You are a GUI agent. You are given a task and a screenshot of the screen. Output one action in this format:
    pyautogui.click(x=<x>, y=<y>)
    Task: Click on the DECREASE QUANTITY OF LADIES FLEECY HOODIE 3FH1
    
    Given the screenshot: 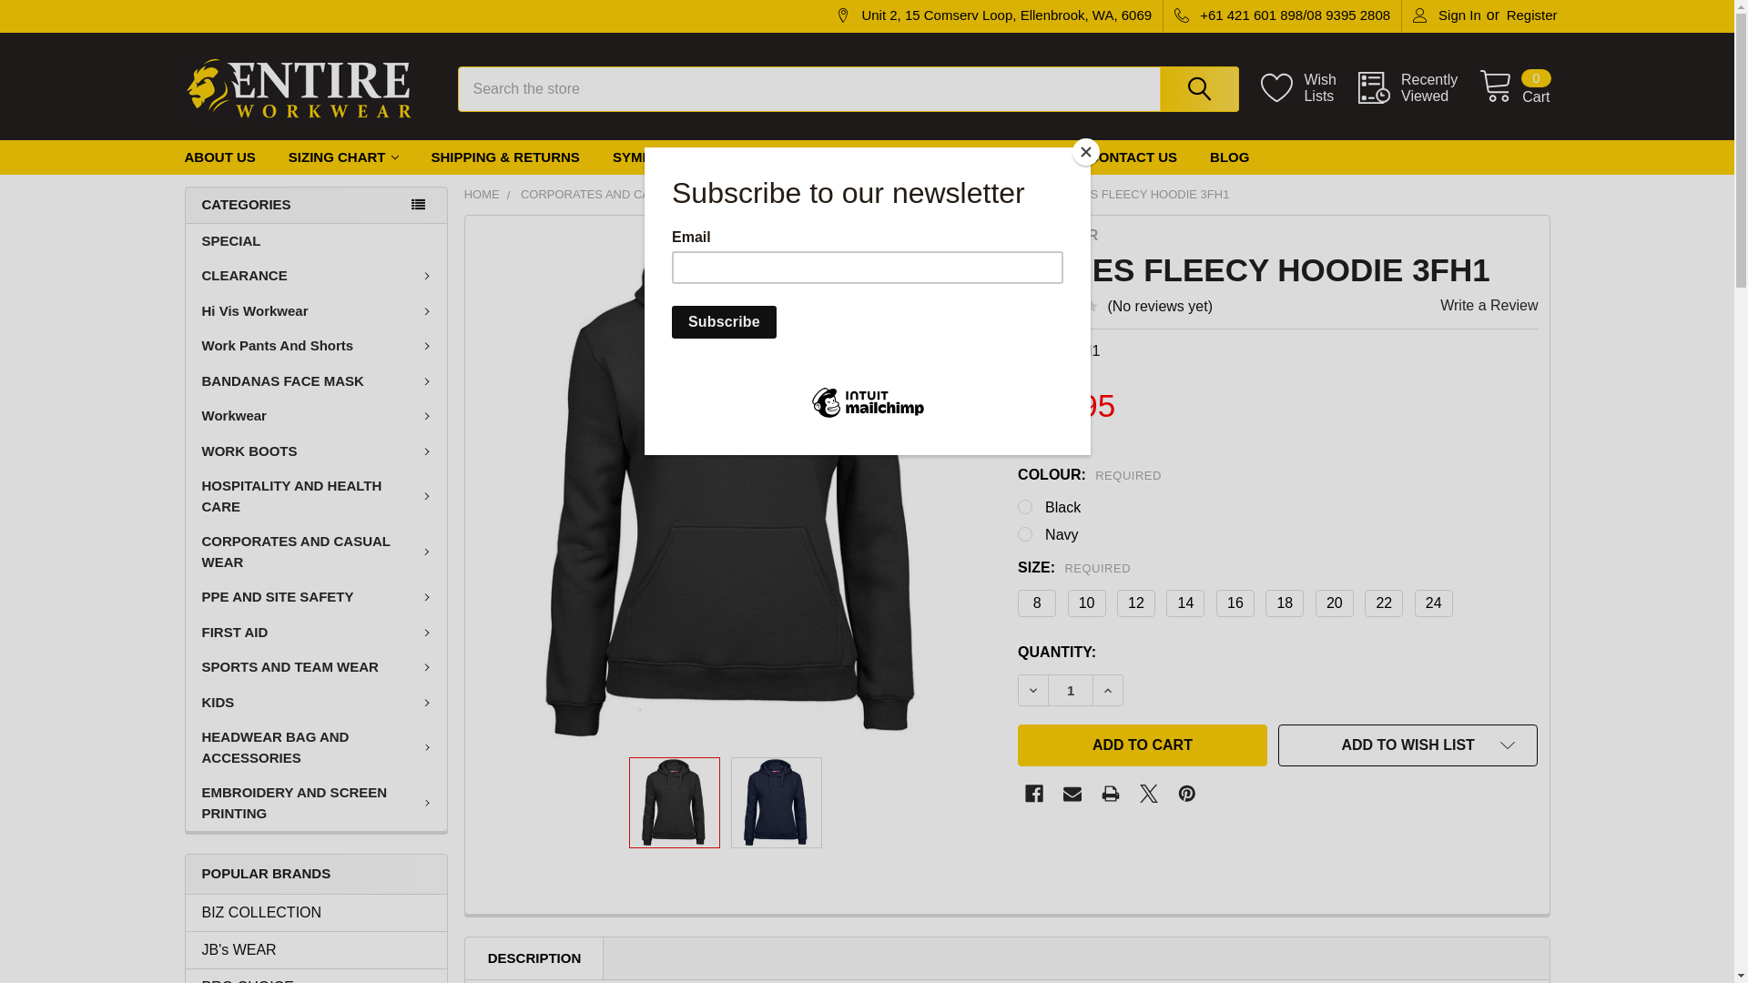 What is the action you would take?
    pyautogui.click(x=1033, y=690)
    